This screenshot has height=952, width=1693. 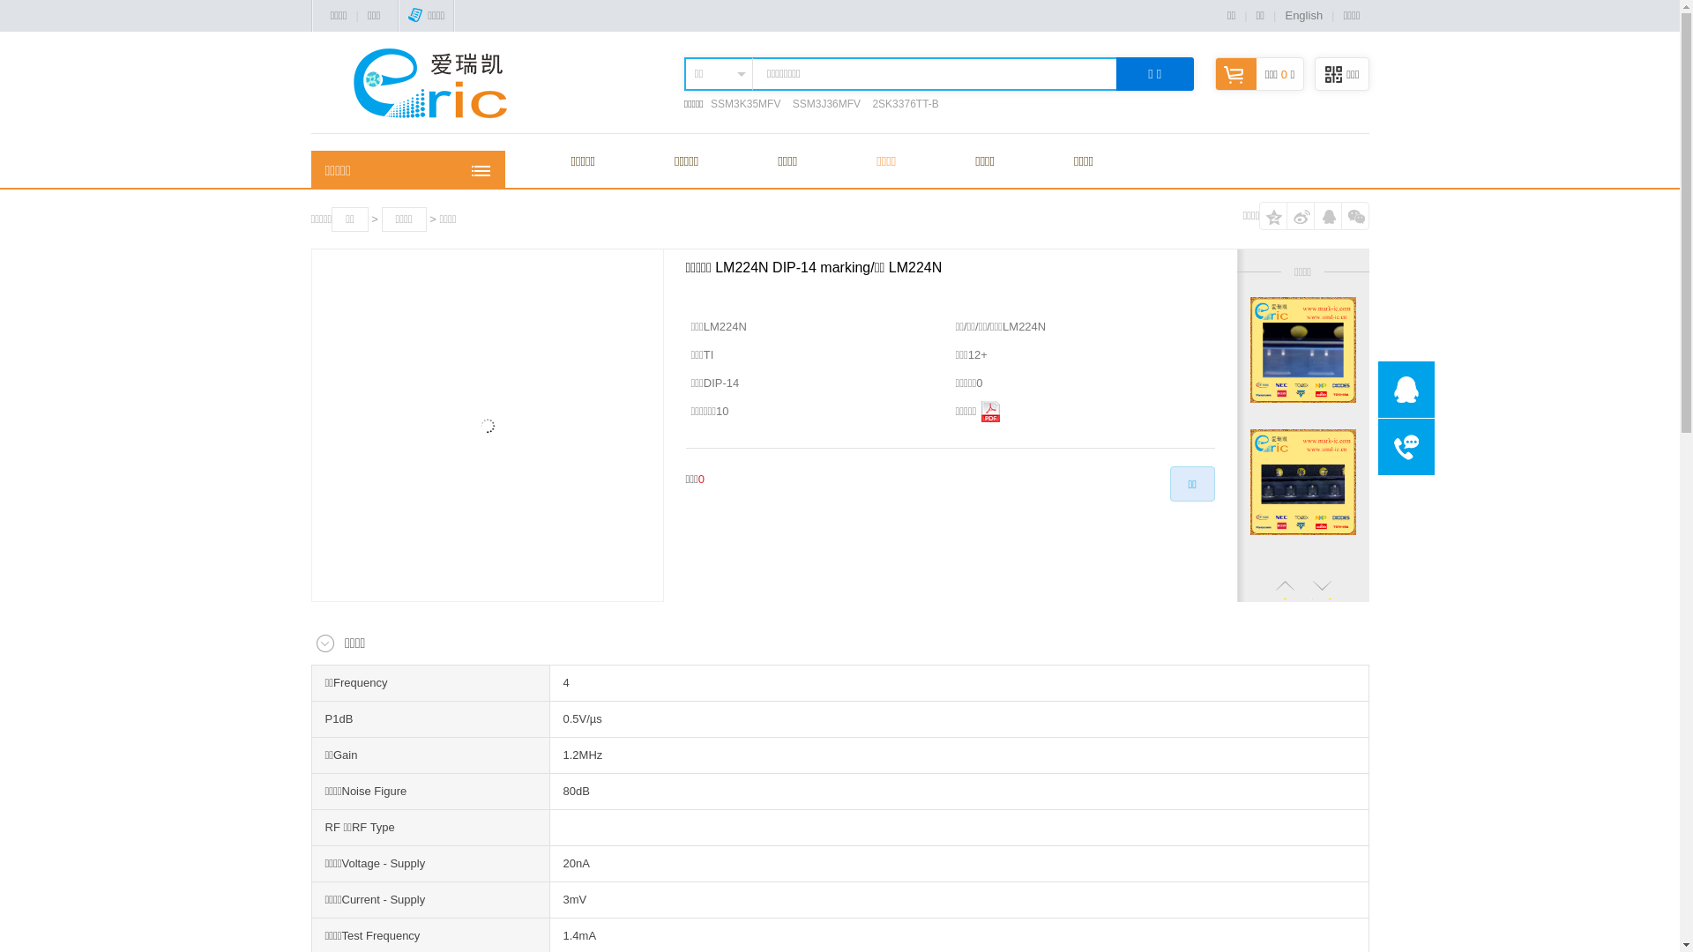 What do you see at coordinates (905, 104) in the screenshot?
I see `2SK3376TT-B` at bounding box center [905, 104].